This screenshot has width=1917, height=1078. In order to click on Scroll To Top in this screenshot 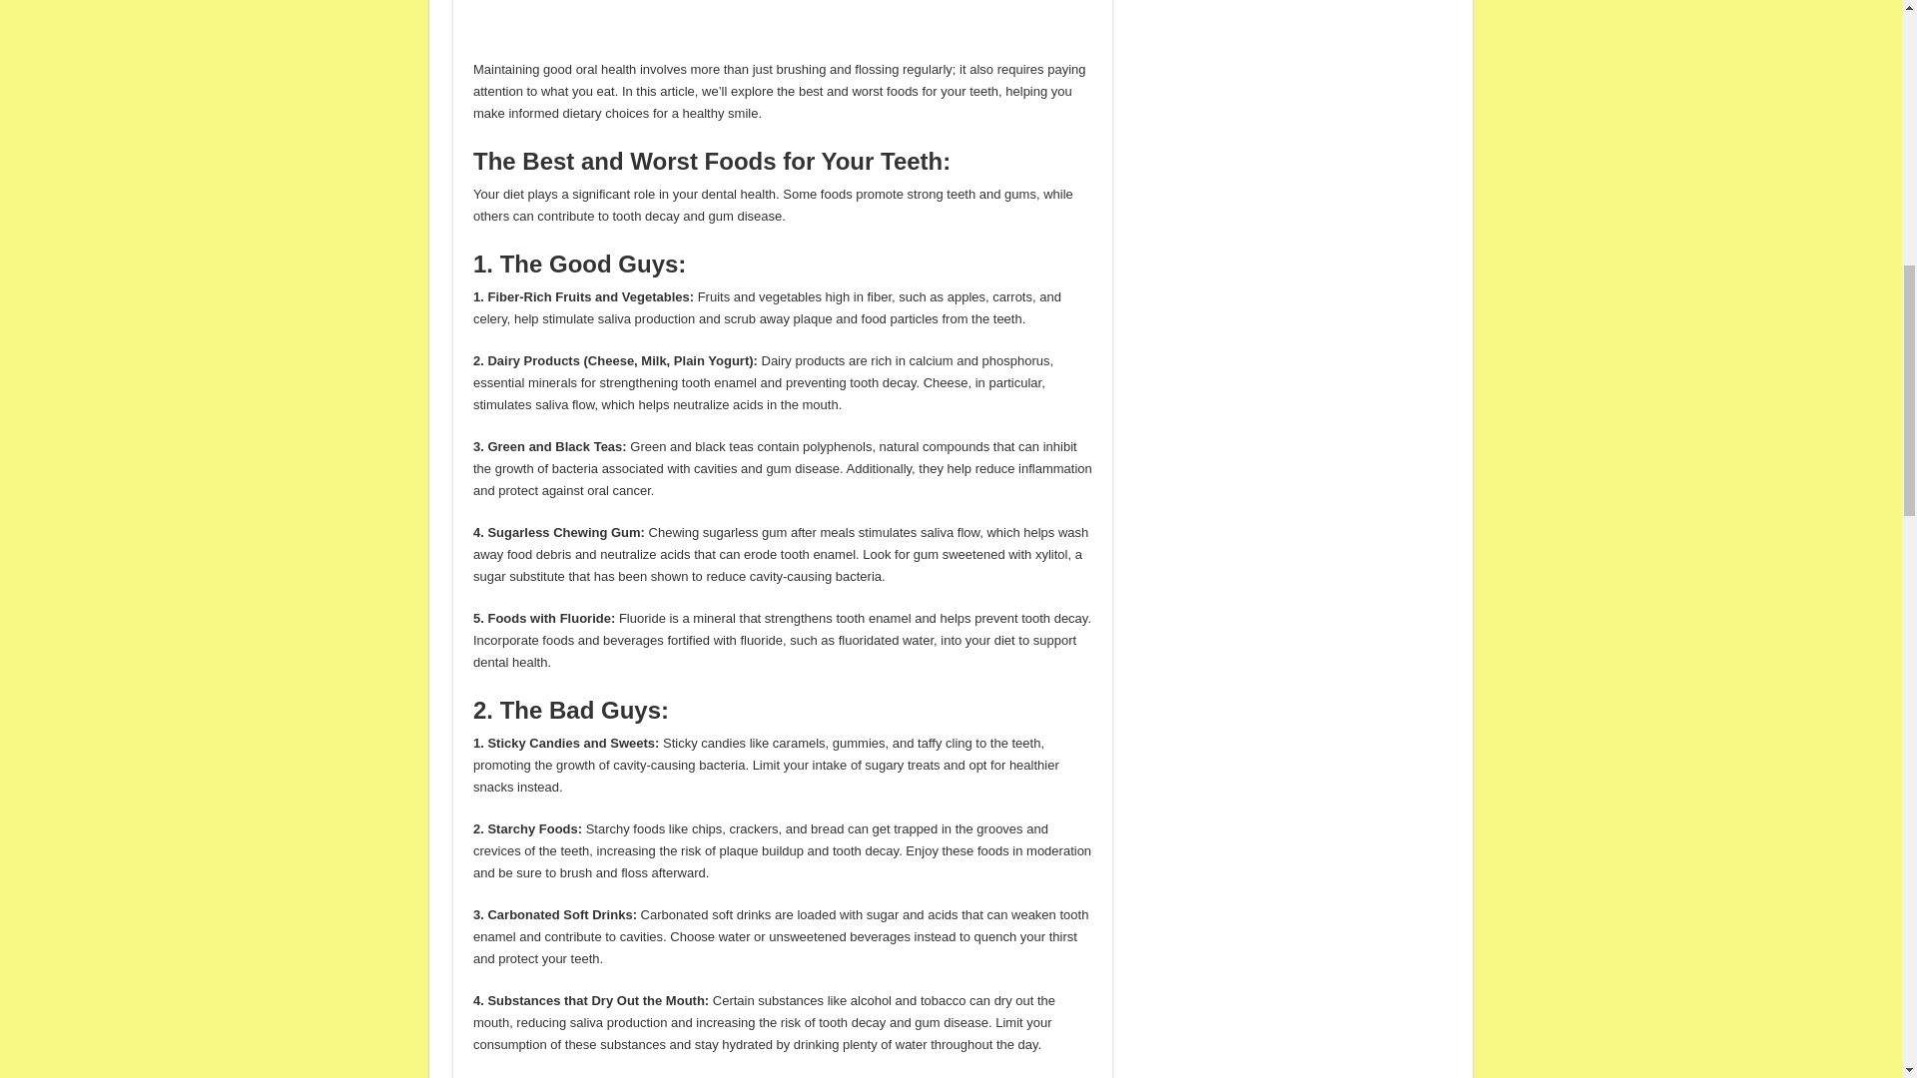, I will do `click(1871, 80)`.